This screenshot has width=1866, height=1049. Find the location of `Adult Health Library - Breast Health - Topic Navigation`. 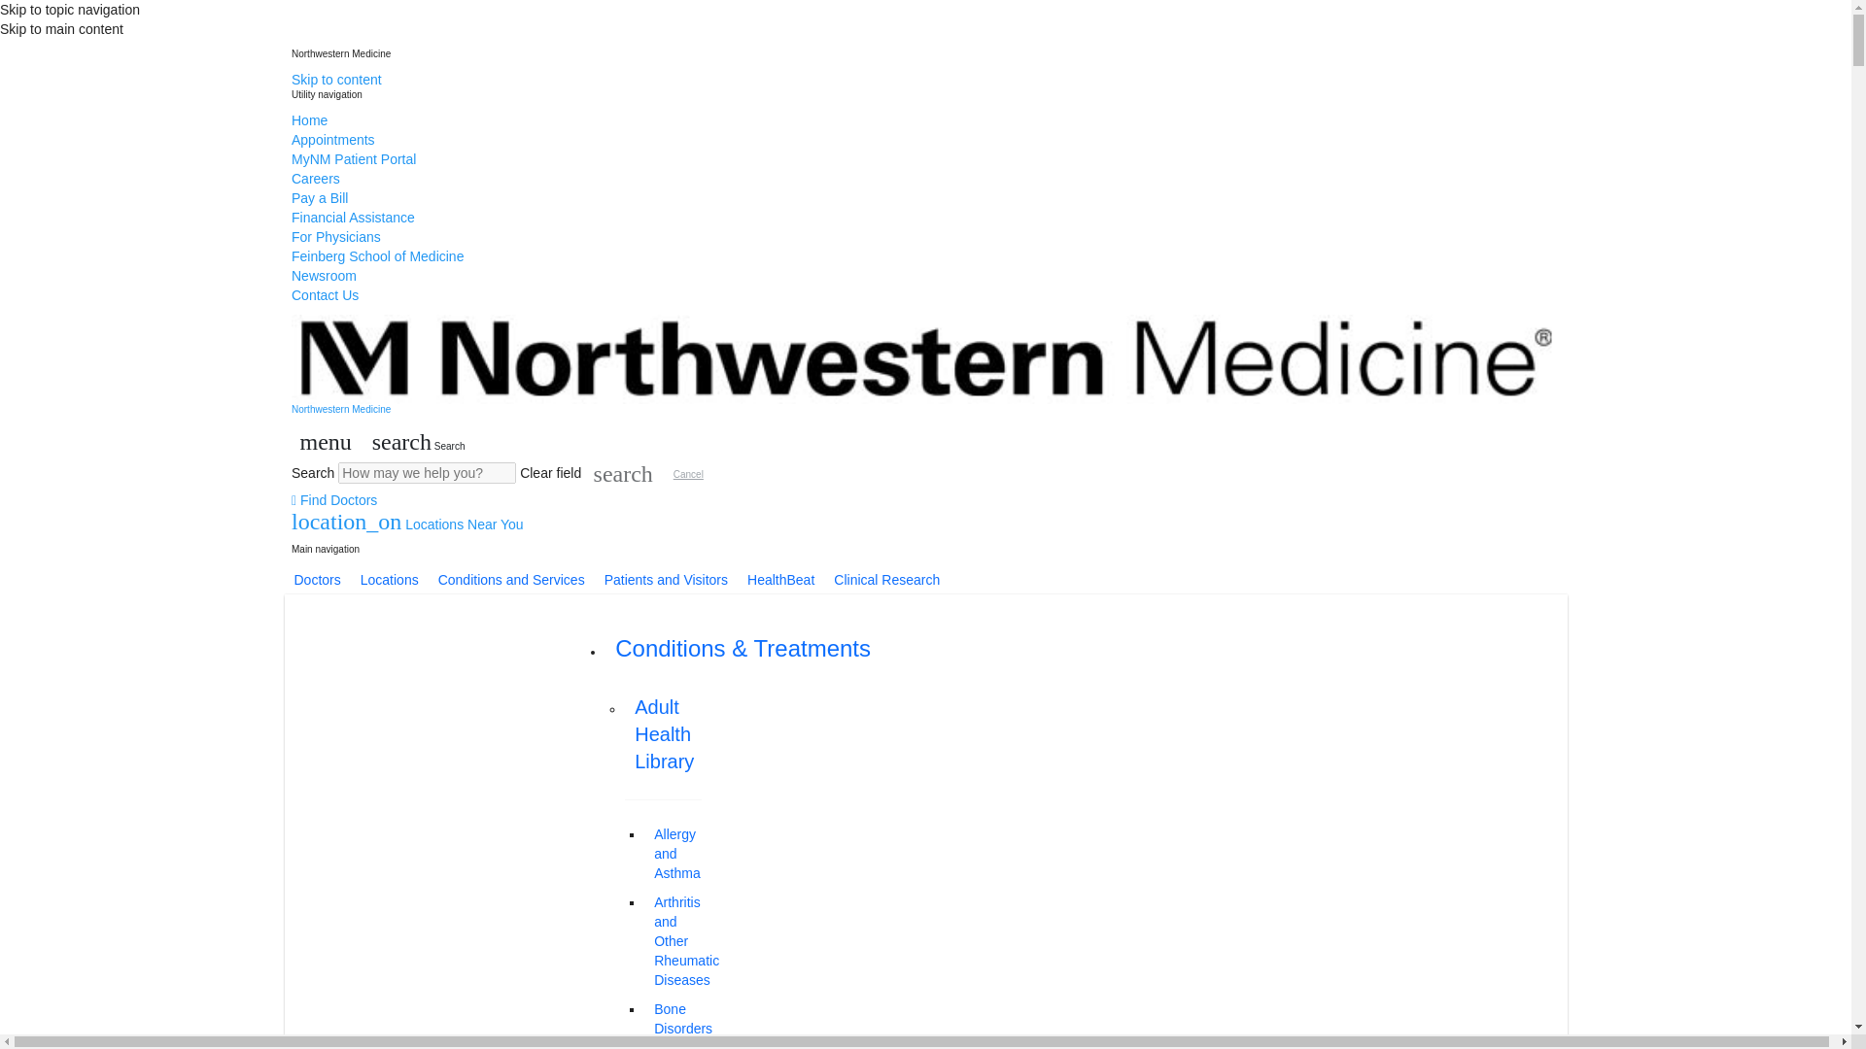

Adult Health Library - Breast Health - Topic Navigation is located at coordinates (673, 1045).